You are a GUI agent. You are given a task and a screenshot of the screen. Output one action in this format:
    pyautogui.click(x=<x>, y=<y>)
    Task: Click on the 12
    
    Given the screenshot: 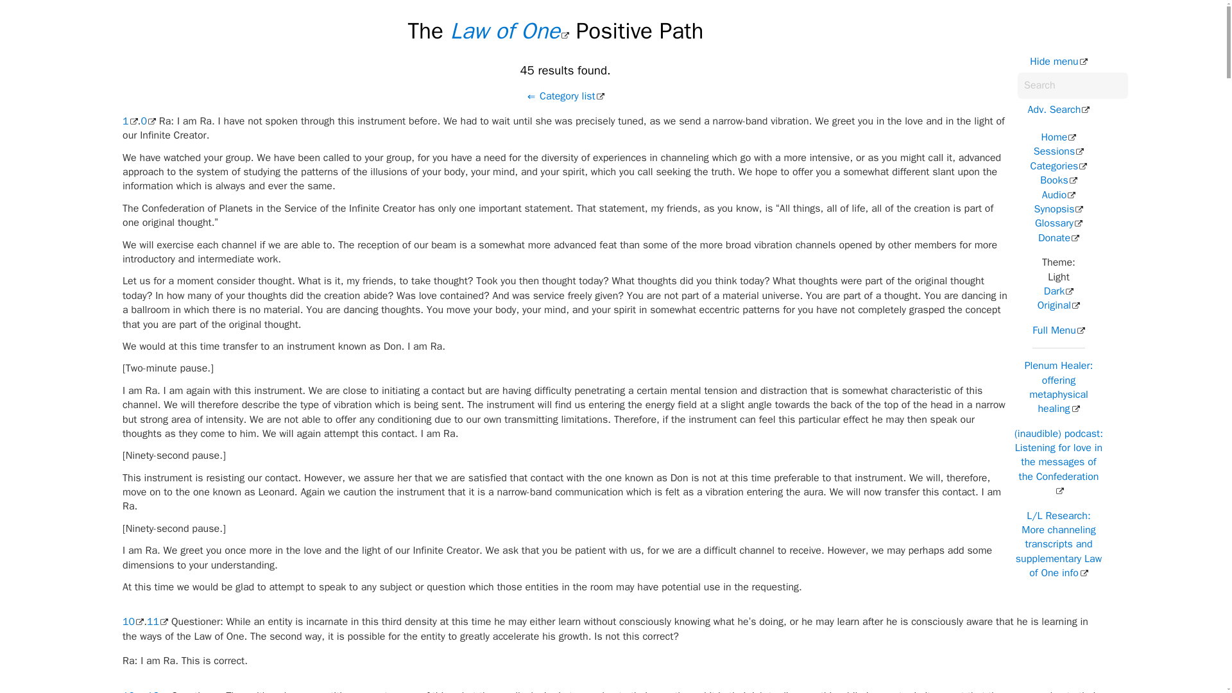 What is the action you would take?
    pyautogui.click(x=157, y=691)
    